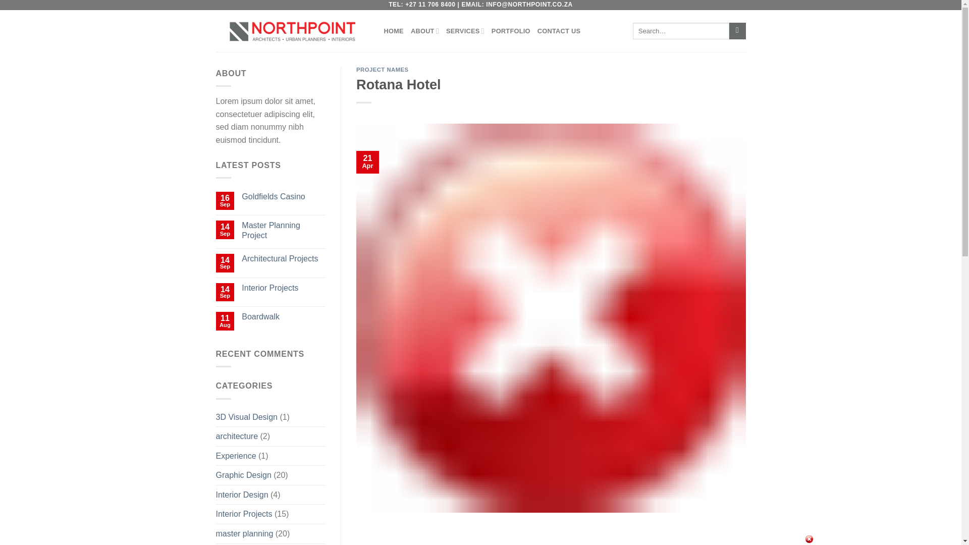 The image size is (969, 545). Describe the element at coordinates (244, 514) in the screenshot. I see `Interior Projects` at that location.